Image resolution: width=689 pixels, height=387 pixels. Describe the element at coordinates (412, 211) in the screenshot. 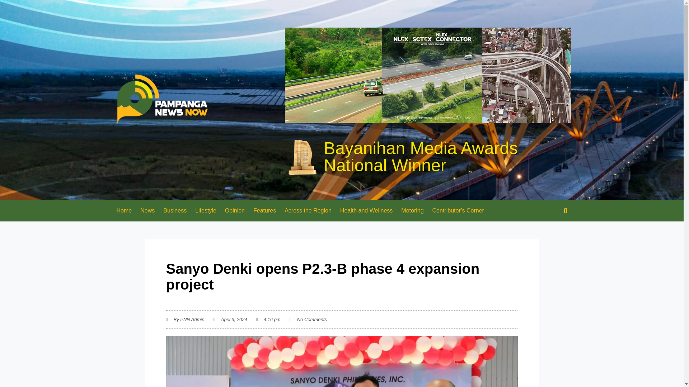

I see `Motoring` at that location.